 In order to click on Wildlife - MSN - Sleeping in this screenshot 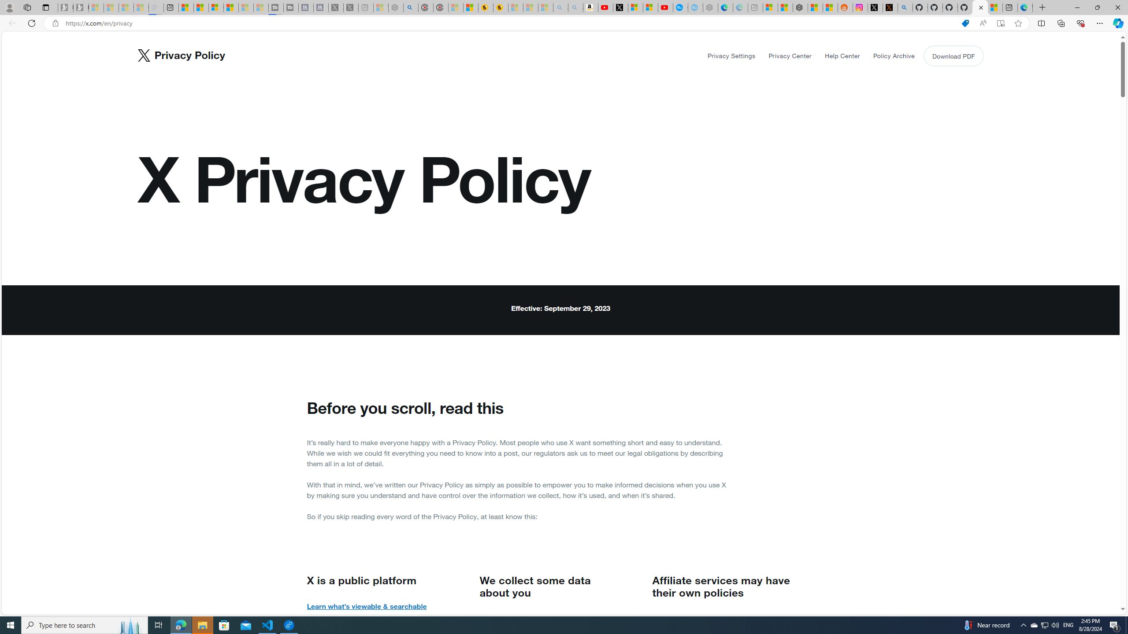, I will do `click(381, 7)`.